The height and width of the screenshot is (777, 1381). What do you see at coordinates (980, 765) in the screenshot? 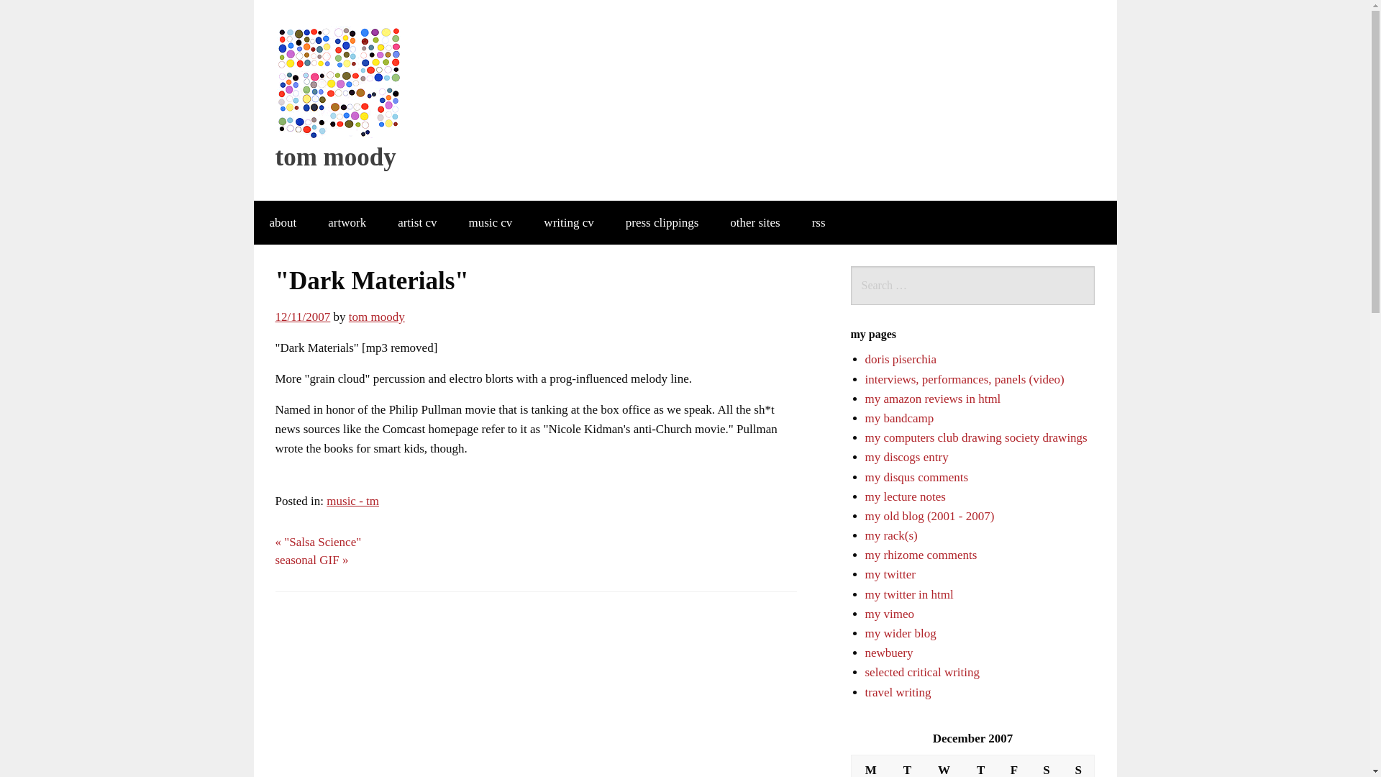
I see `Thursday` at bounding box center [980, 765].